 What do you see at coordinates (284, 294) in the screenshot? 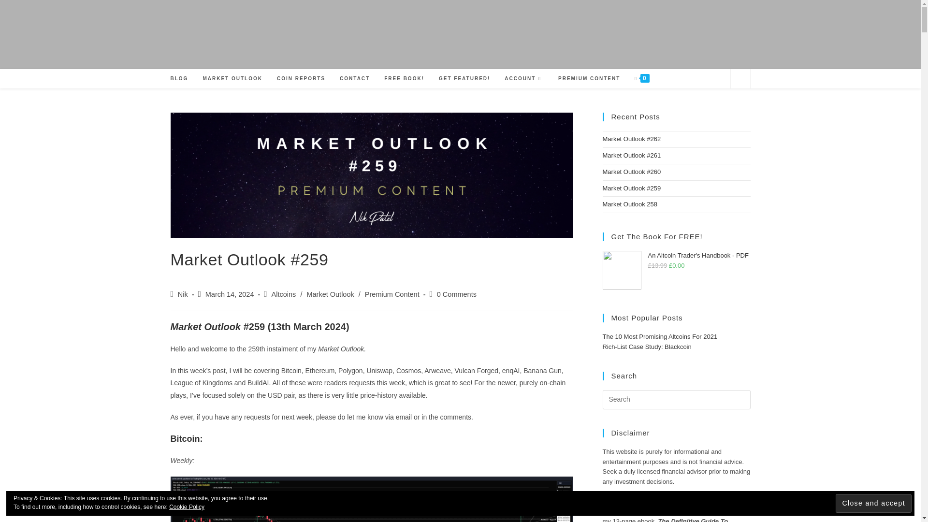
I see `Altcoins` at bounding box center [284, 294].